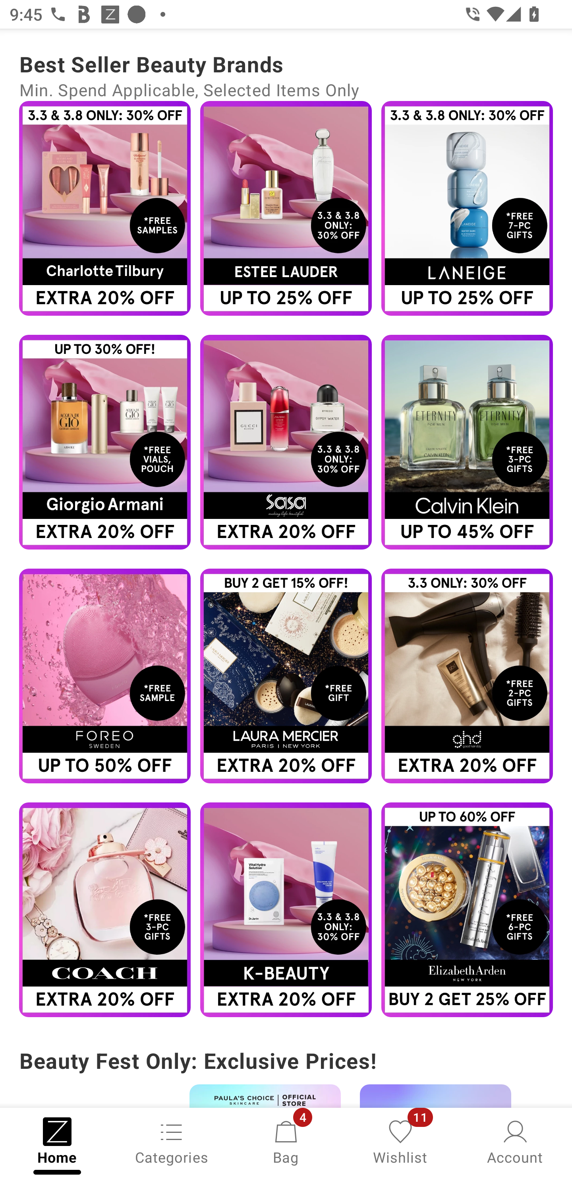 Image resolution: width=572 pixels, height=1177 pixels. I want to click on Campaign banner, so click(286, 208).